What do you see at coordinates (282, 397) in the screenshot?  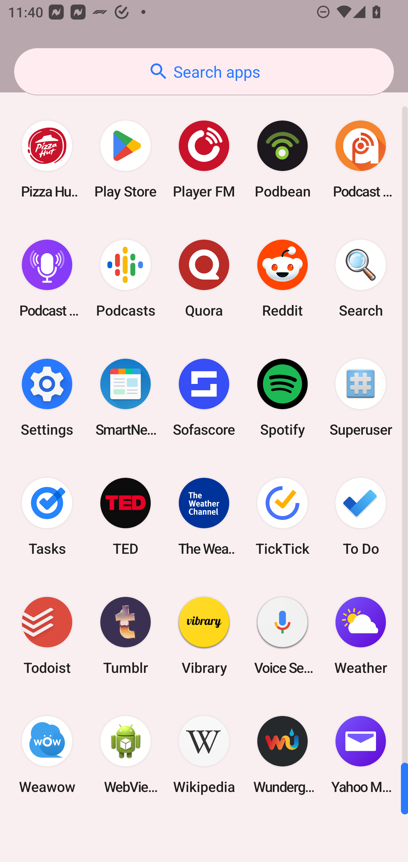 I see `Spotify` at bounding box center [282, 397].